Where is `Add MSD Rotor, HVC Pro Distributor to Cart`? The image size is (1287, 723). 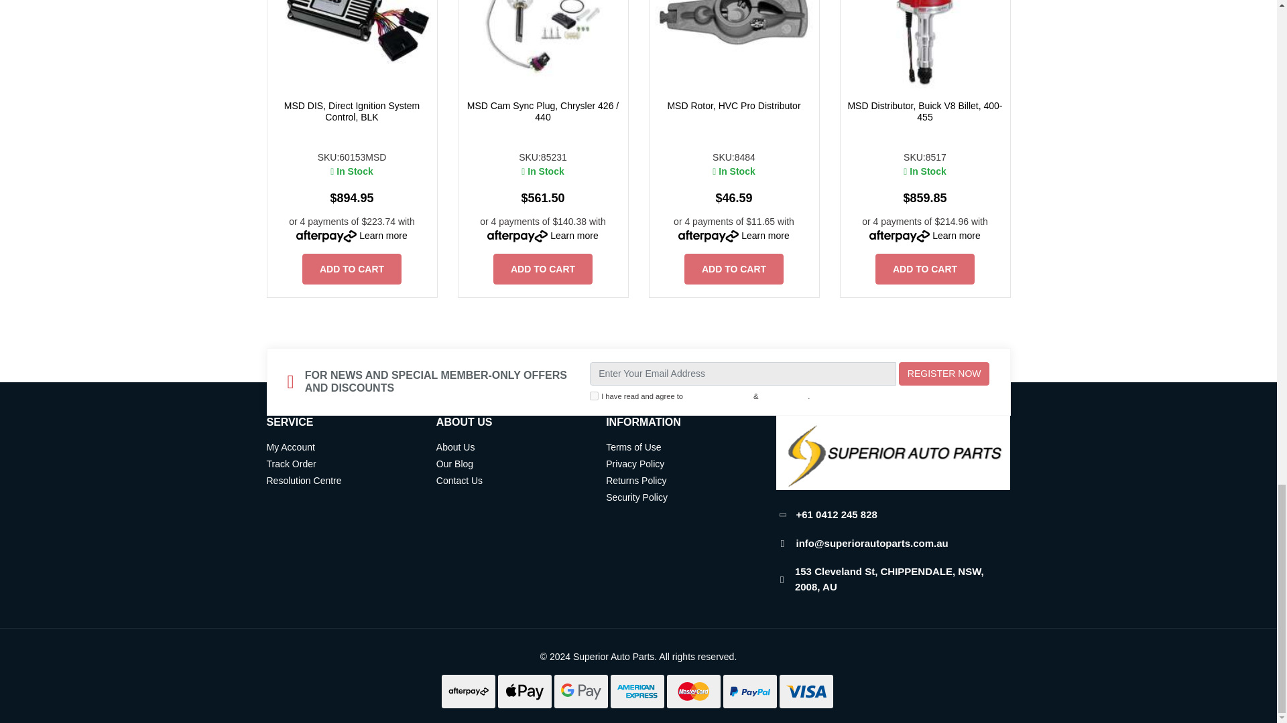
Add MSD Rotor, HVC Pro Distributor to Cart is located at coordinates (734, 269).